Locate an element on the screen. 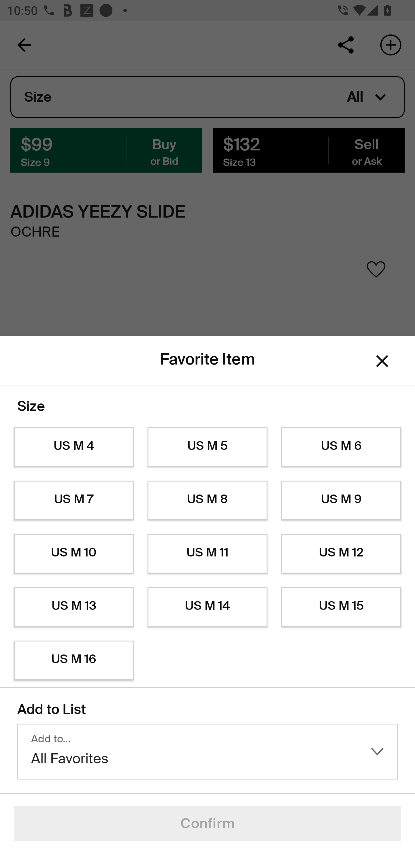 The width and height of the screenshot is (415, 853). Confirm is located at coordinates (207, 824).